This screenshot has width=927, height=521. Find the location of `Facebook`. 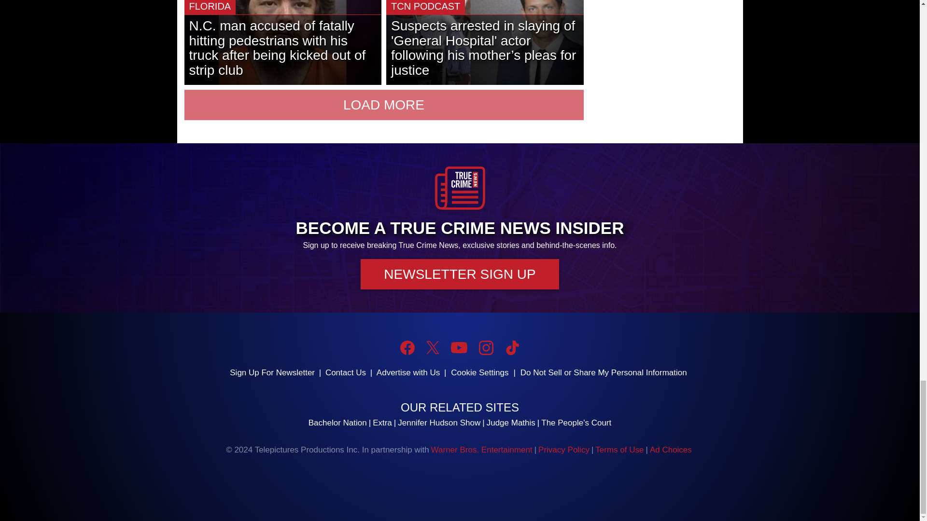

Facebook is located at coordinates (407, 347).